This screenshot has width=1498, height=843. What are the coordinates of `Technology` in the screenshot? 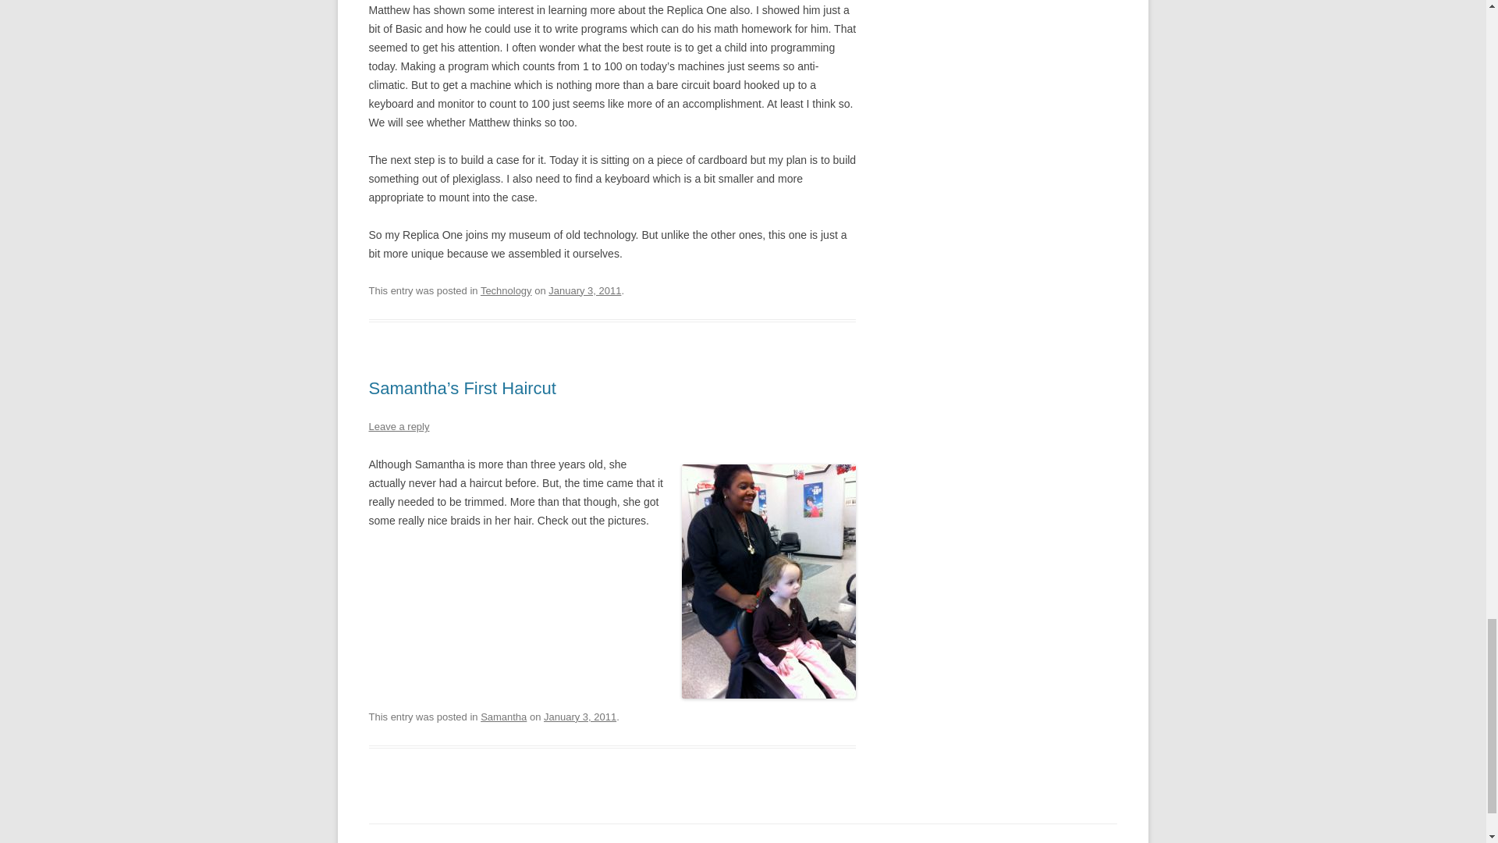 It's located at (506, 290).